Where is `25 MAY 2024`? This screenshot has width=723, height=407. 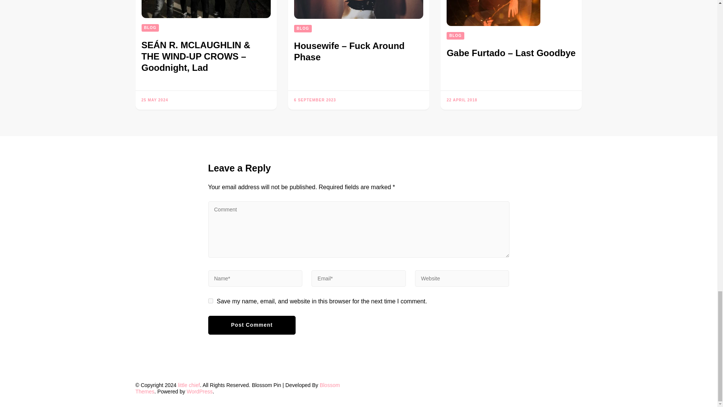
25 MAY 2024 is located at coordinates (155, 100).